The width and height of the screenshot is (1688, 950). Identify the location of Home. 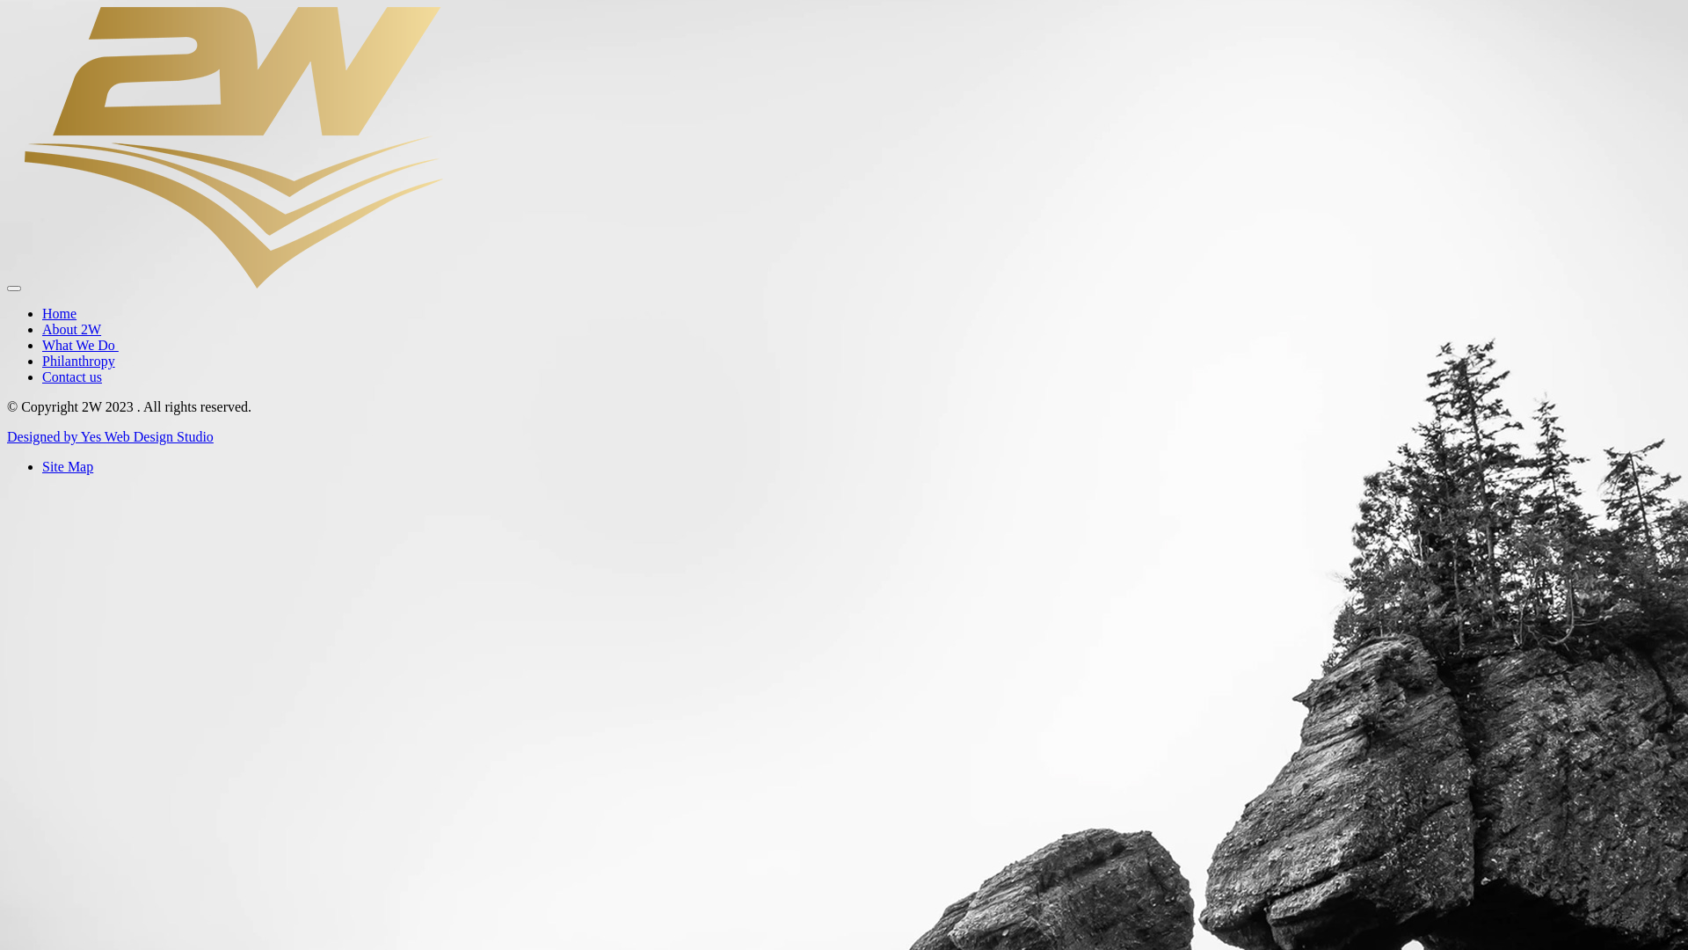
(60, 313).